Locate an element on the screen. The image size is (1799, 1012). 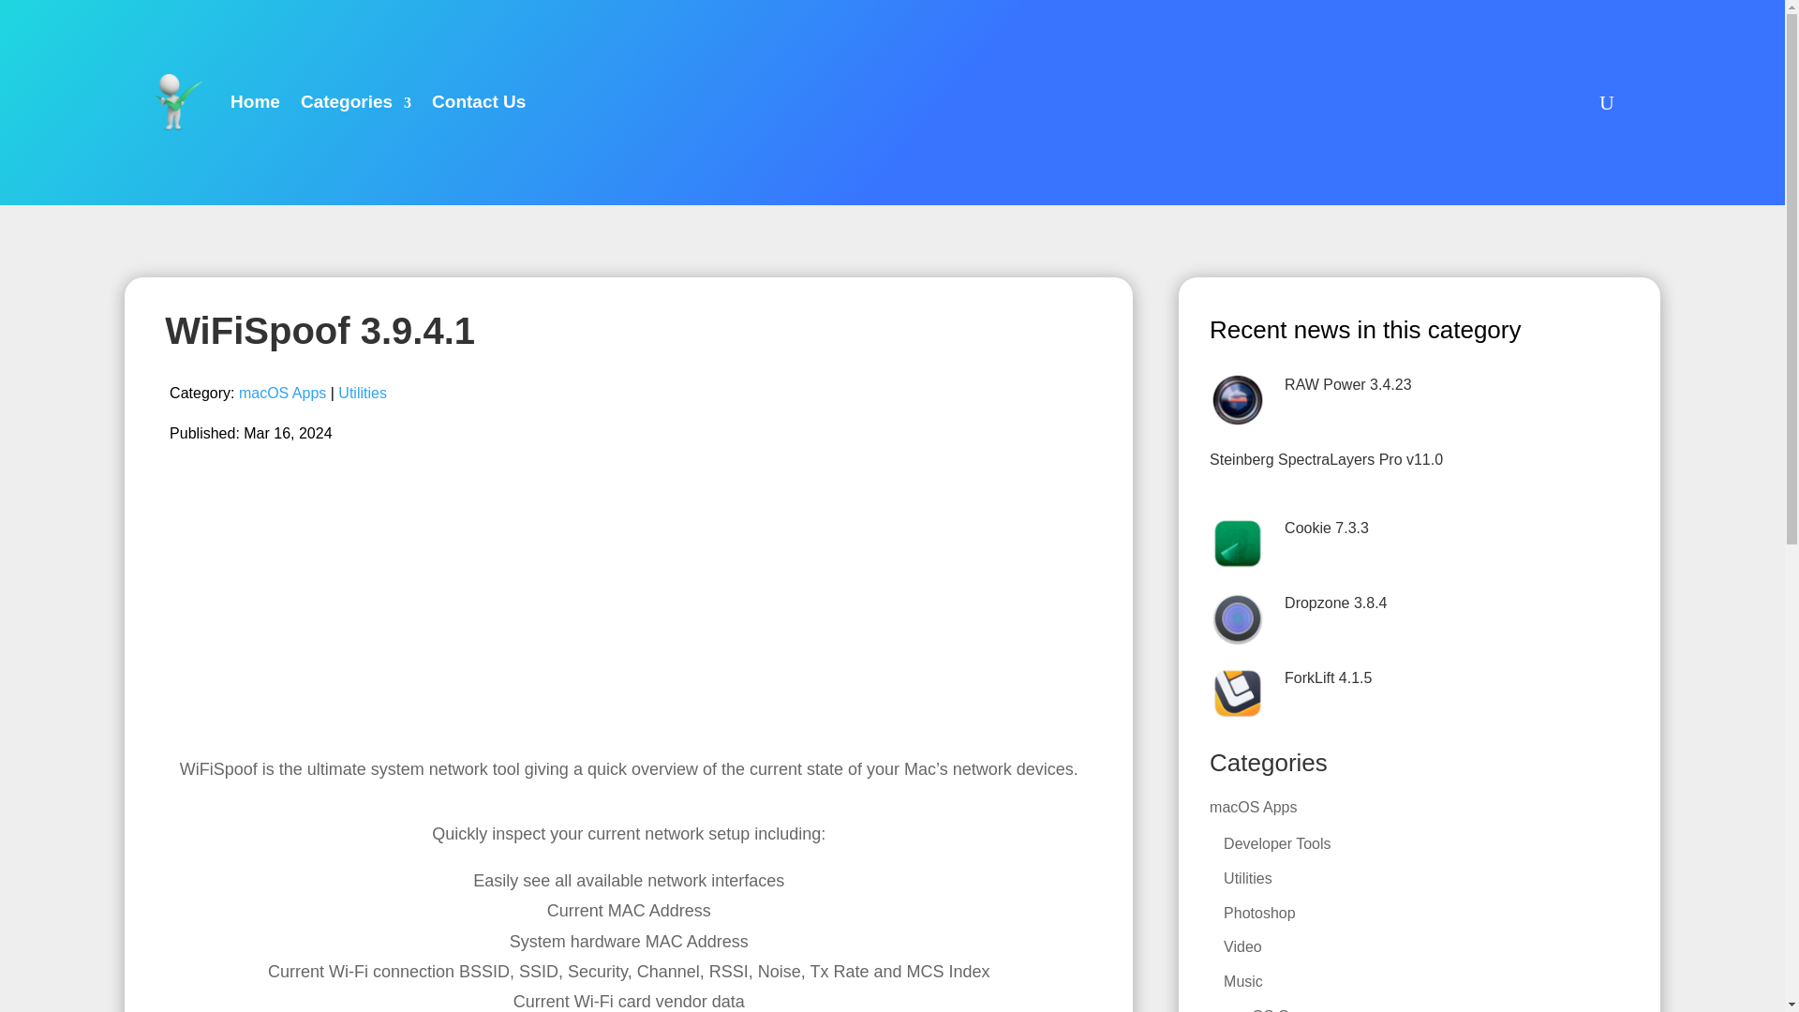
macOS Games is located at coordinates (1274, 1010).